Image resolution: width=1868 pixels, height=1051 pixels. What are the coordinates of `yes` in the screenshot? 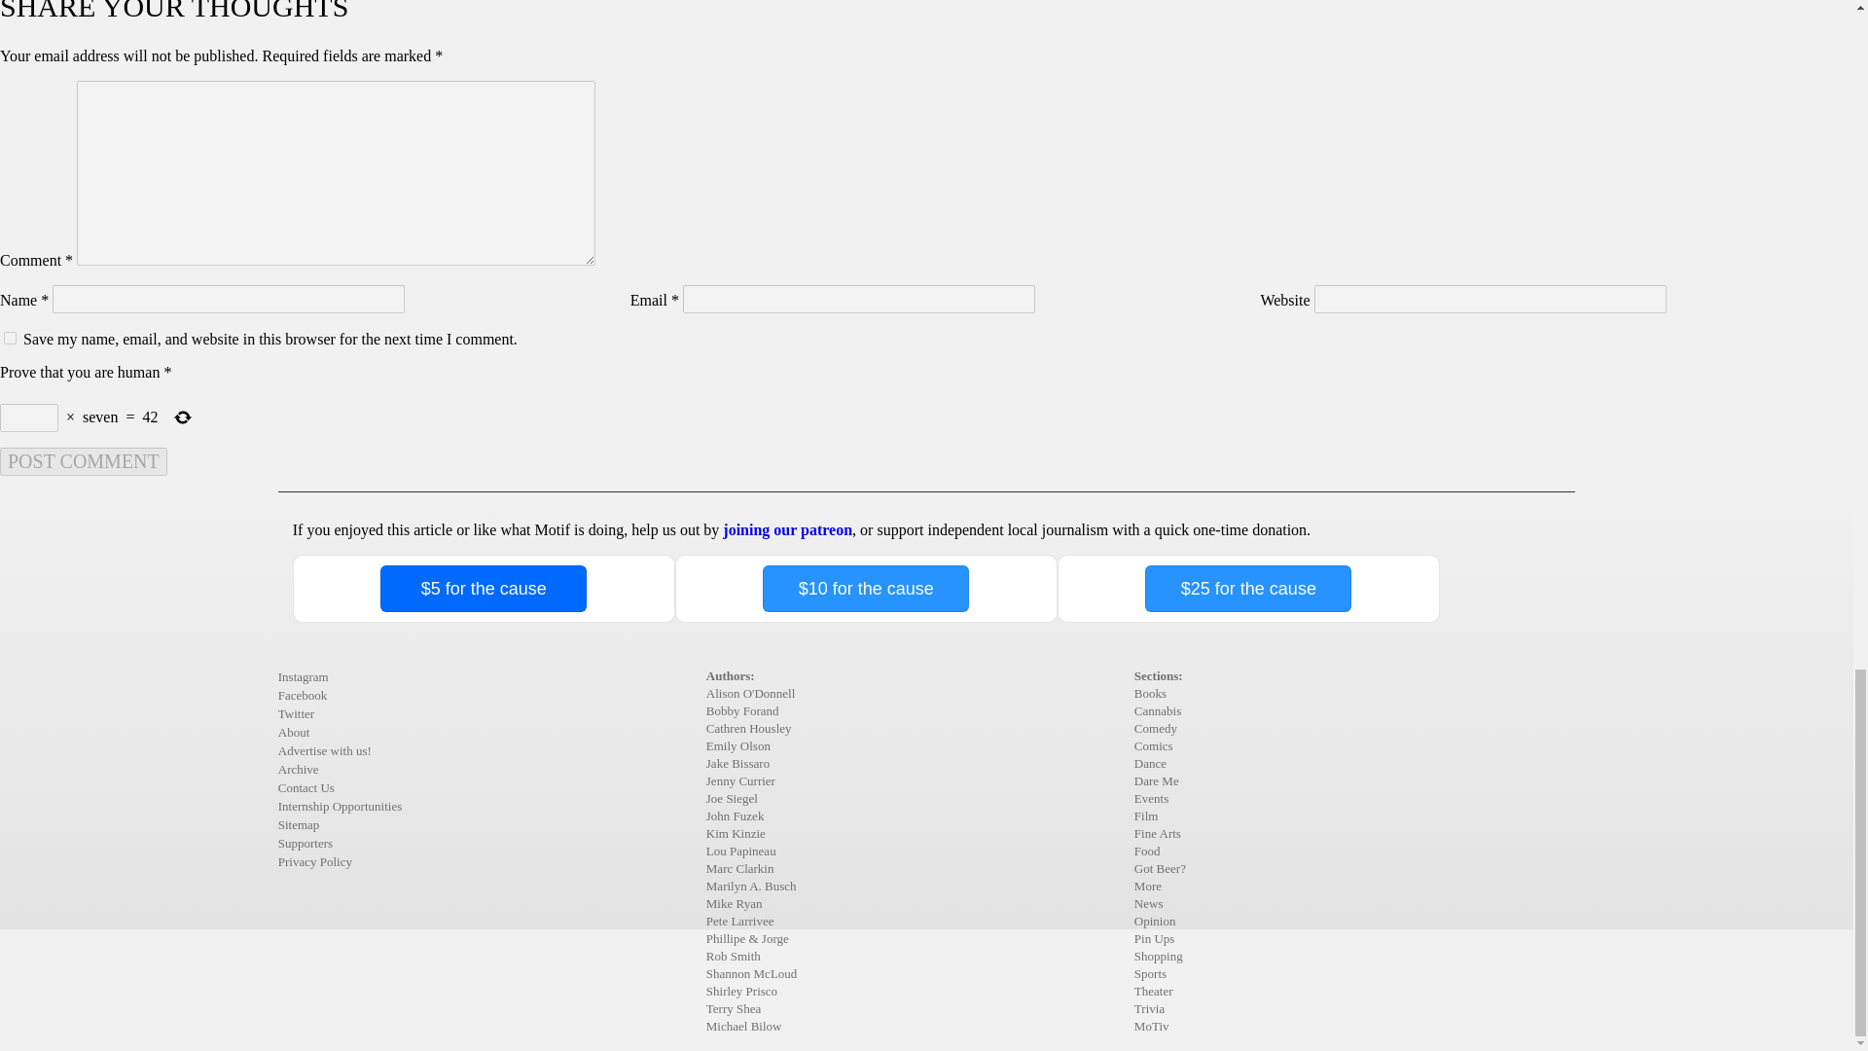 It's located at (10, 339).